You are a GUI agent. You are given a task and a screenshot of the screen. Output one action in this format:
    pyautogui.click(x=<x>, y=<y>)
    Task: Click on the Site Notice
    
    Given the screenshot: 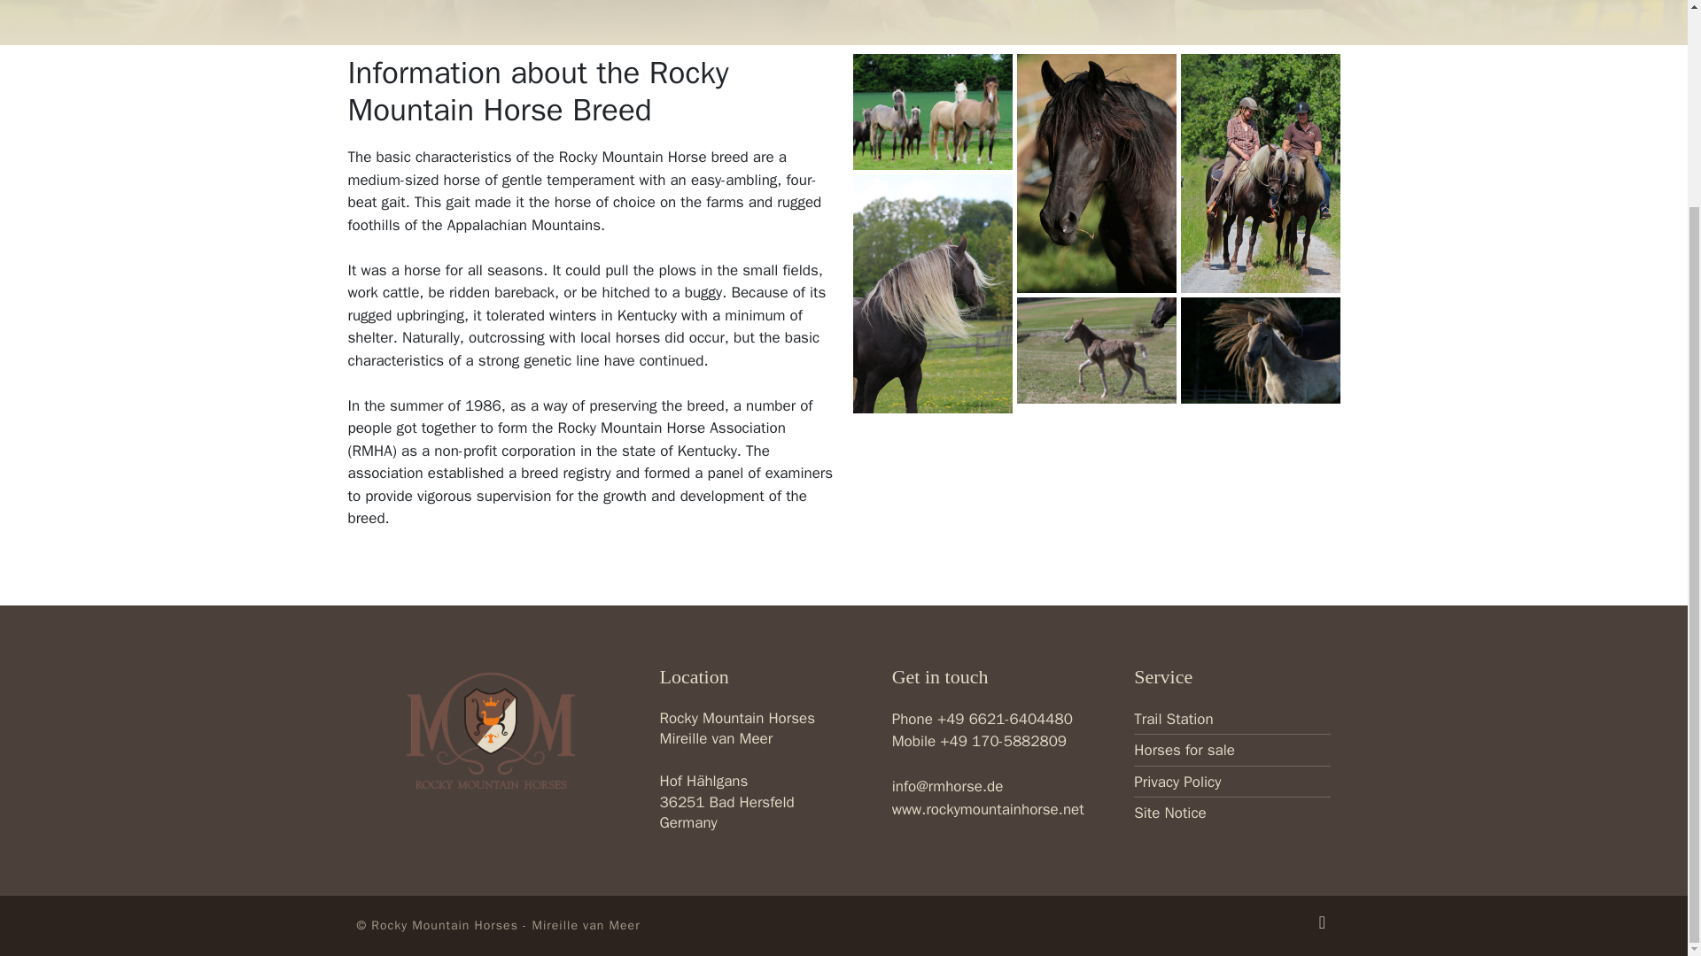 What is the action you would take?
    pyautogui.click(x=1231, y=813)
    